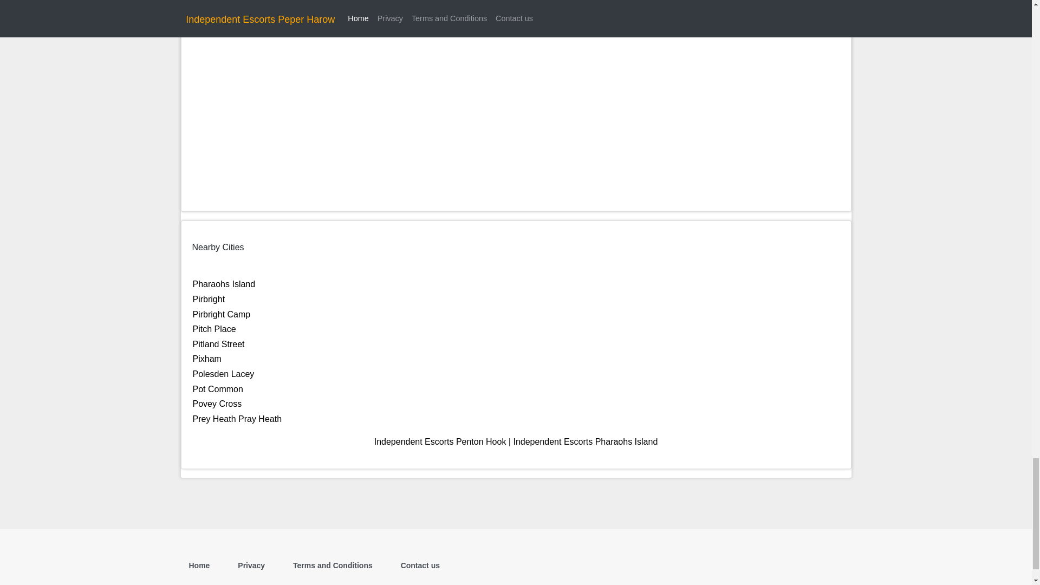 This screenshot has width=1040, height=585. Describe the element at coordinates (224, 284) in the screenshot. I see `Pharaohs Island` at that location.